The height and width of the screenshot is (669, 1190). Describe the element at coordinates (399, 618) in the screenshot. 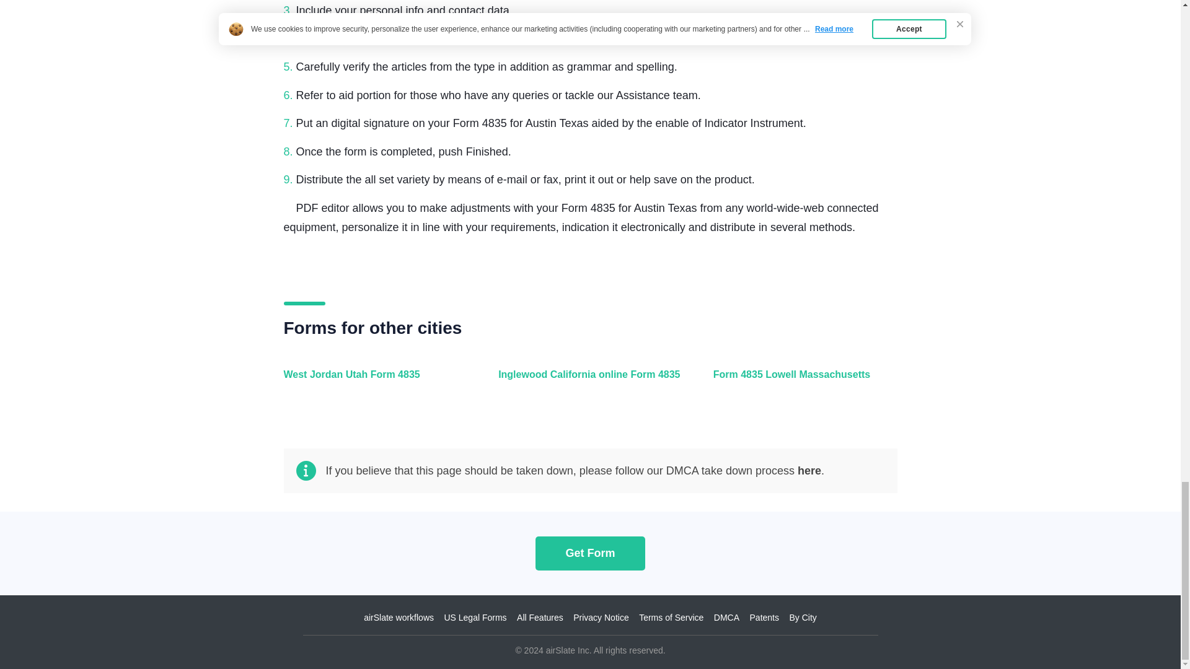

I see `airSlate workflows` at that location.